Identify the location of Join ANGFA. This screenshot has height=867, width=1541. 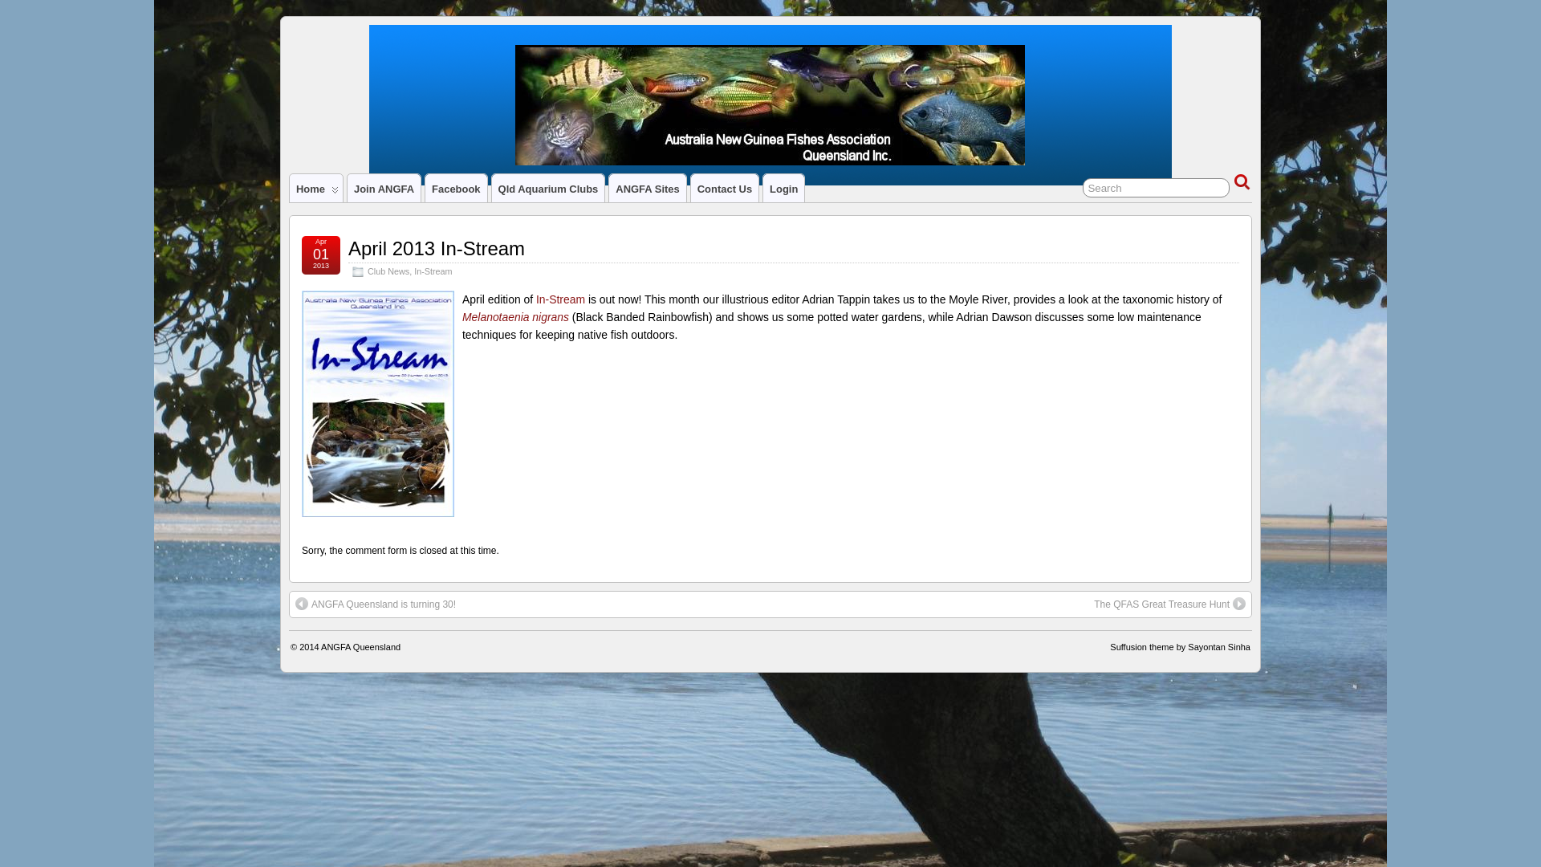
(384, 188).